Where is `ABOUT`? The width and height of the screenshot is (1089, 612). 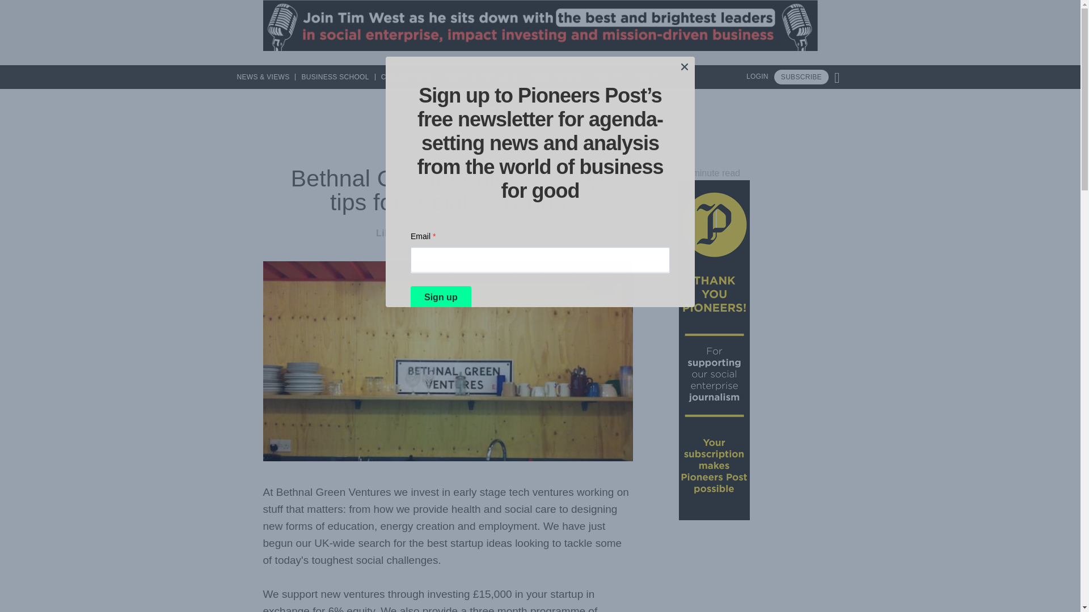
ABOUT is located at coordinates (641, 76).